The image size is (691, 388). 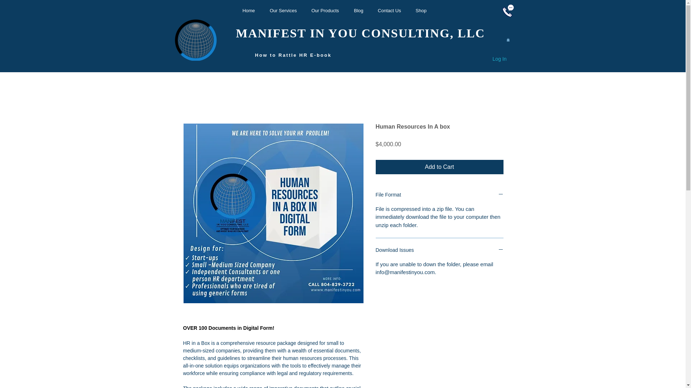 I want to click on MANIFEST IN YOU CONSULTING, LLC, so click(x=361, y=33).